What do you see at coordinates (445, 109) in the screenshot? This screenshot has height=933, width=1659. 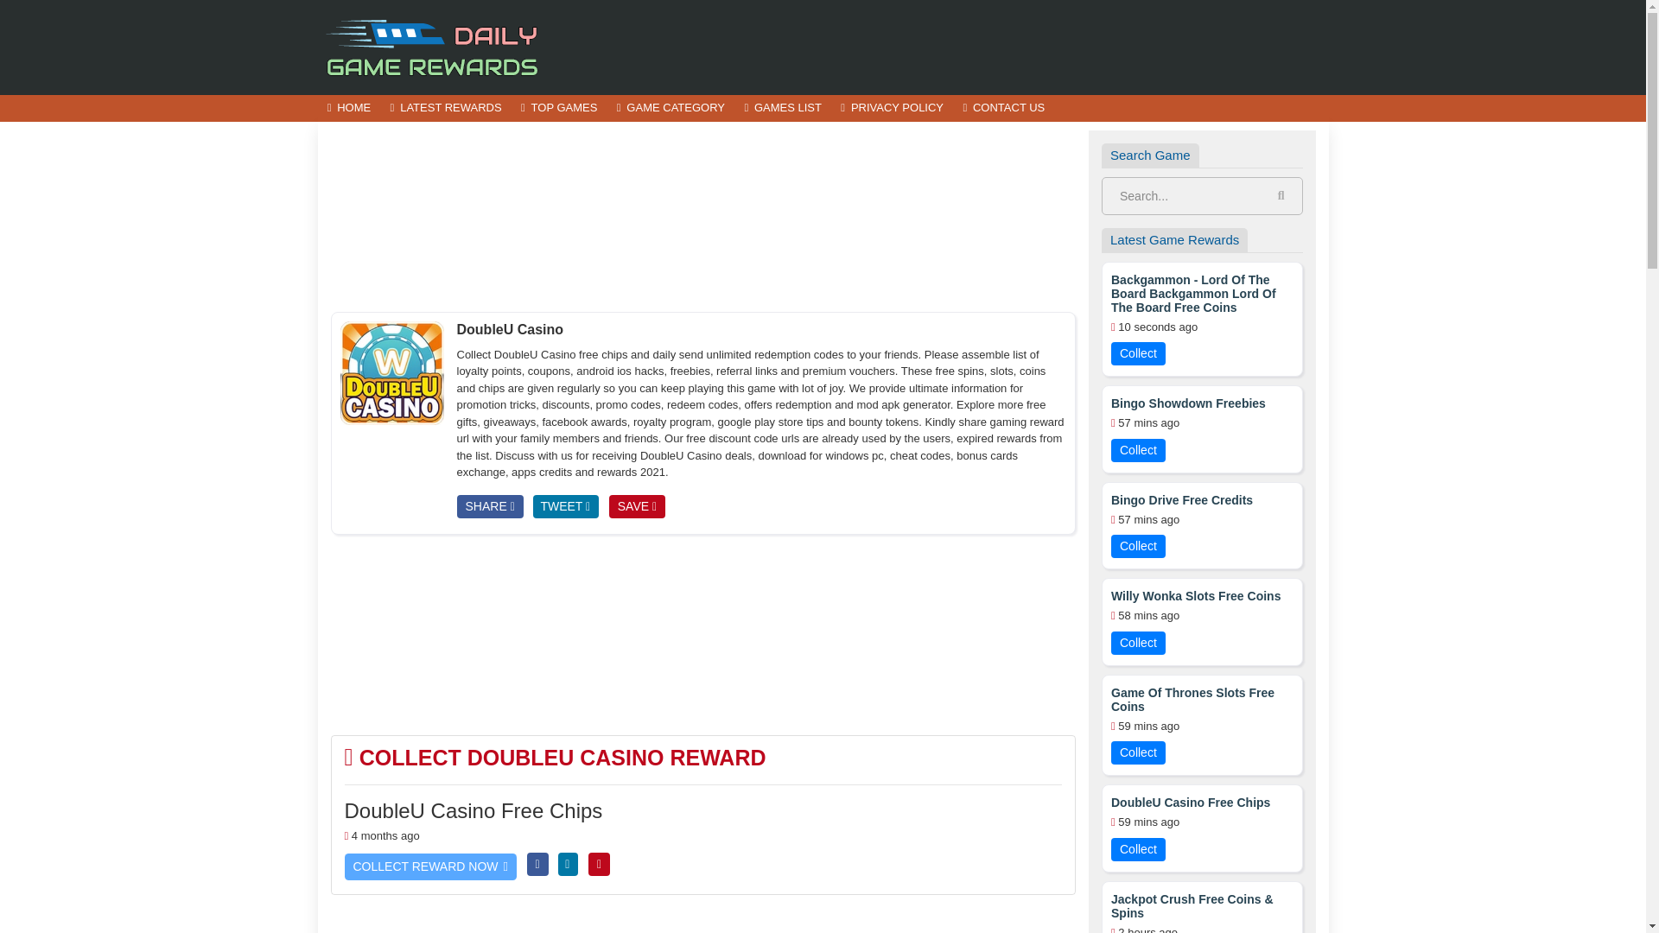 I see `LATEST REWARDS` at bounding box center [445, 109].